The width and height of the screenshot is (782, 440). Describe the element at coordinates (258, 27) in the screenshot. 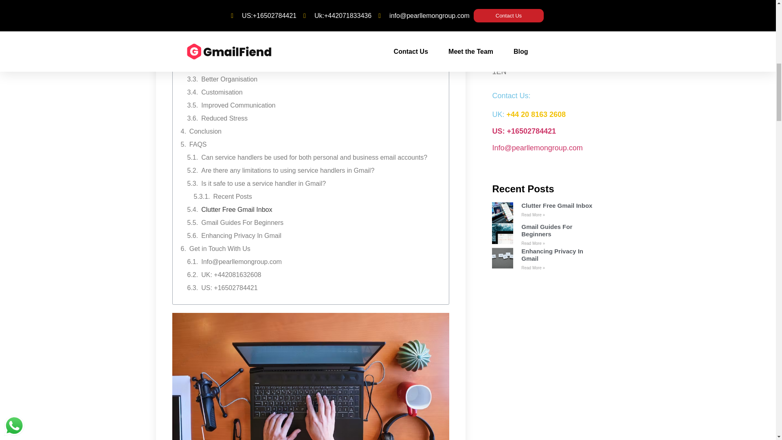

I see `Examples Of Gmail Service Handler Use Cases` at that location.